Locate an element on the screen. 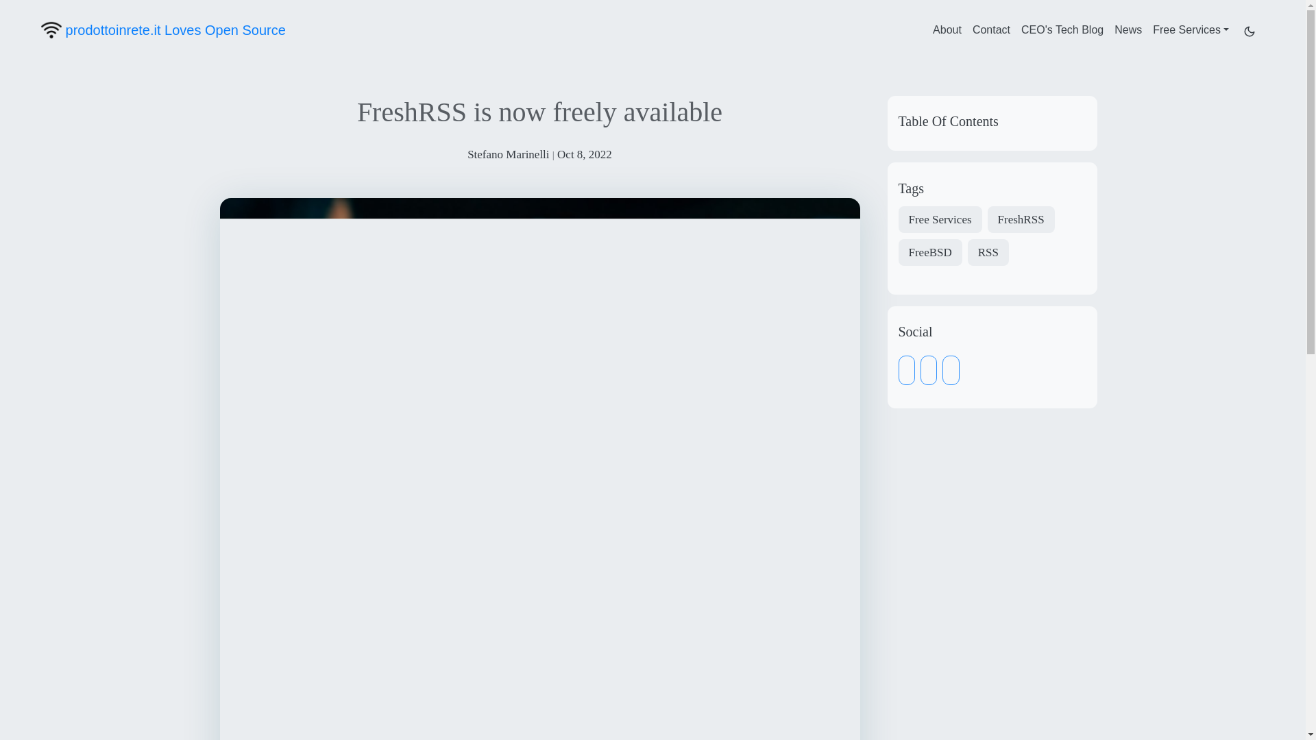 This screenshot has width=1316, height=740. FreshRSS is located at coordinates (1021, 219).